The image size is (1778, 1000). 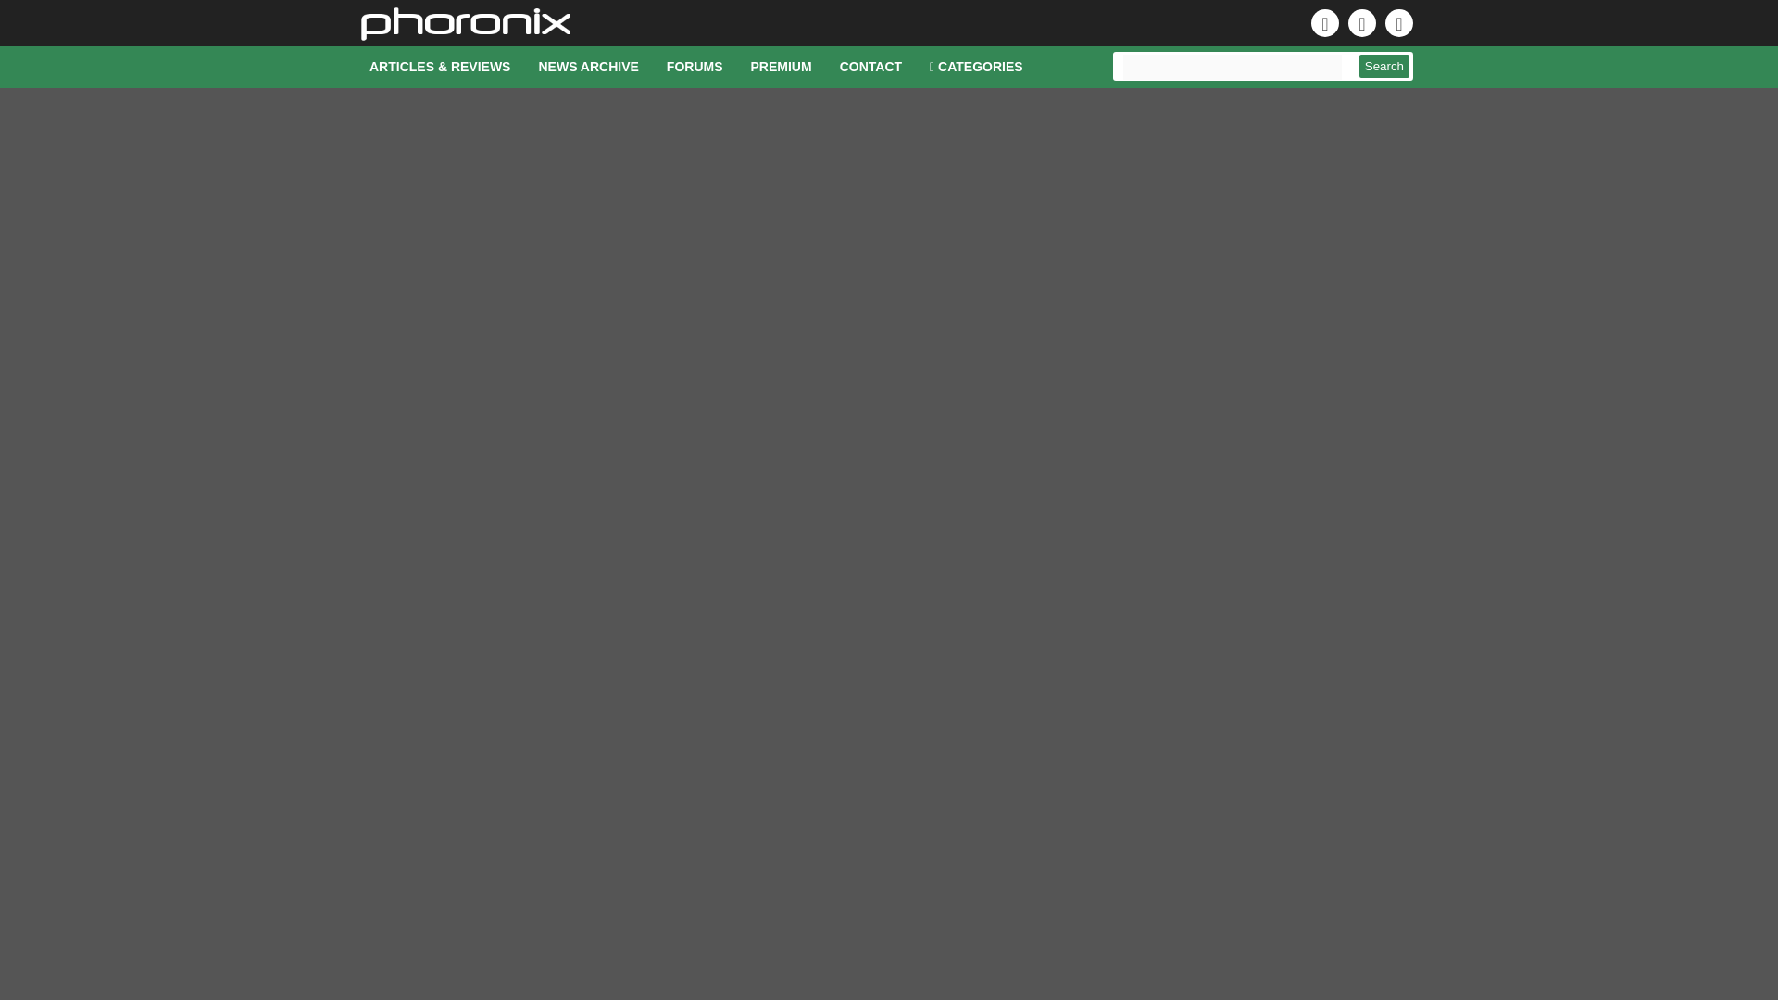 I want to click on Search, so click(x=1384, y=67).